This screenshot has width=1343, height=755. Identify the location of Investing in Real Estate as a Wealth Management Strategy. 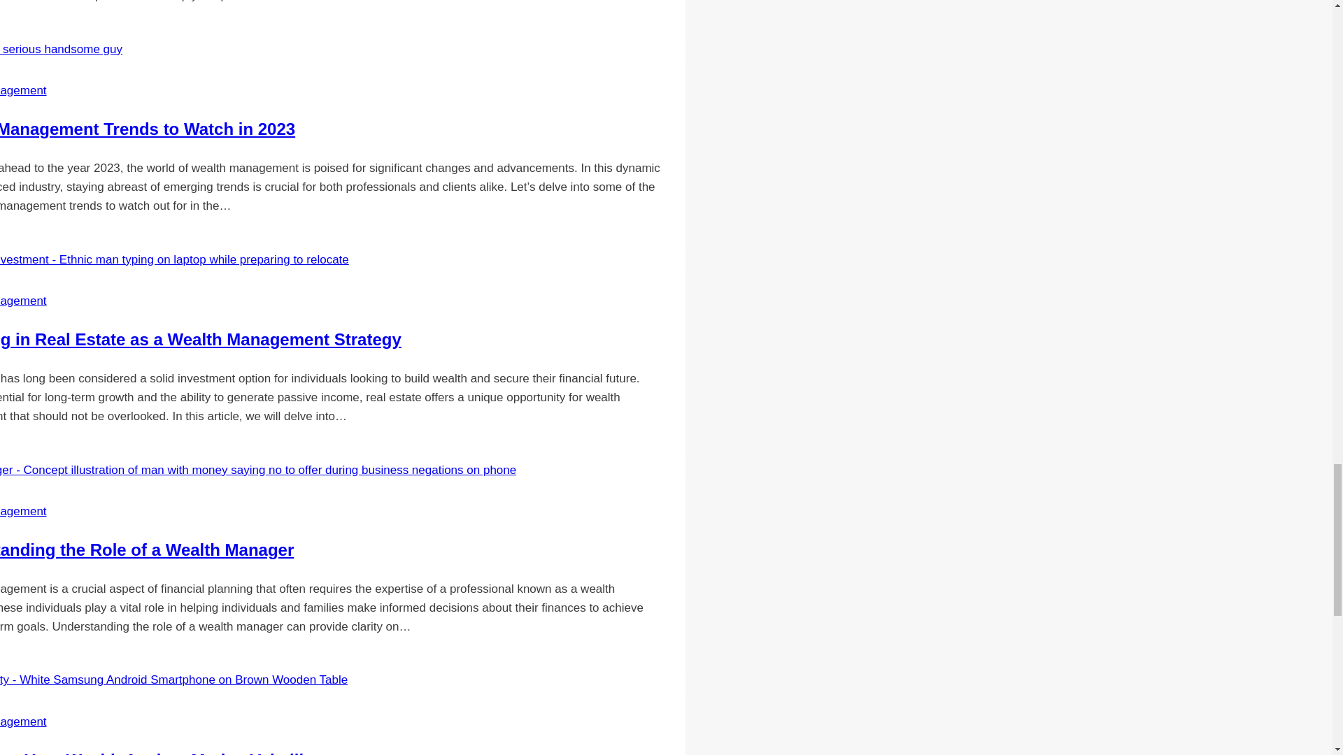
(201, 338).